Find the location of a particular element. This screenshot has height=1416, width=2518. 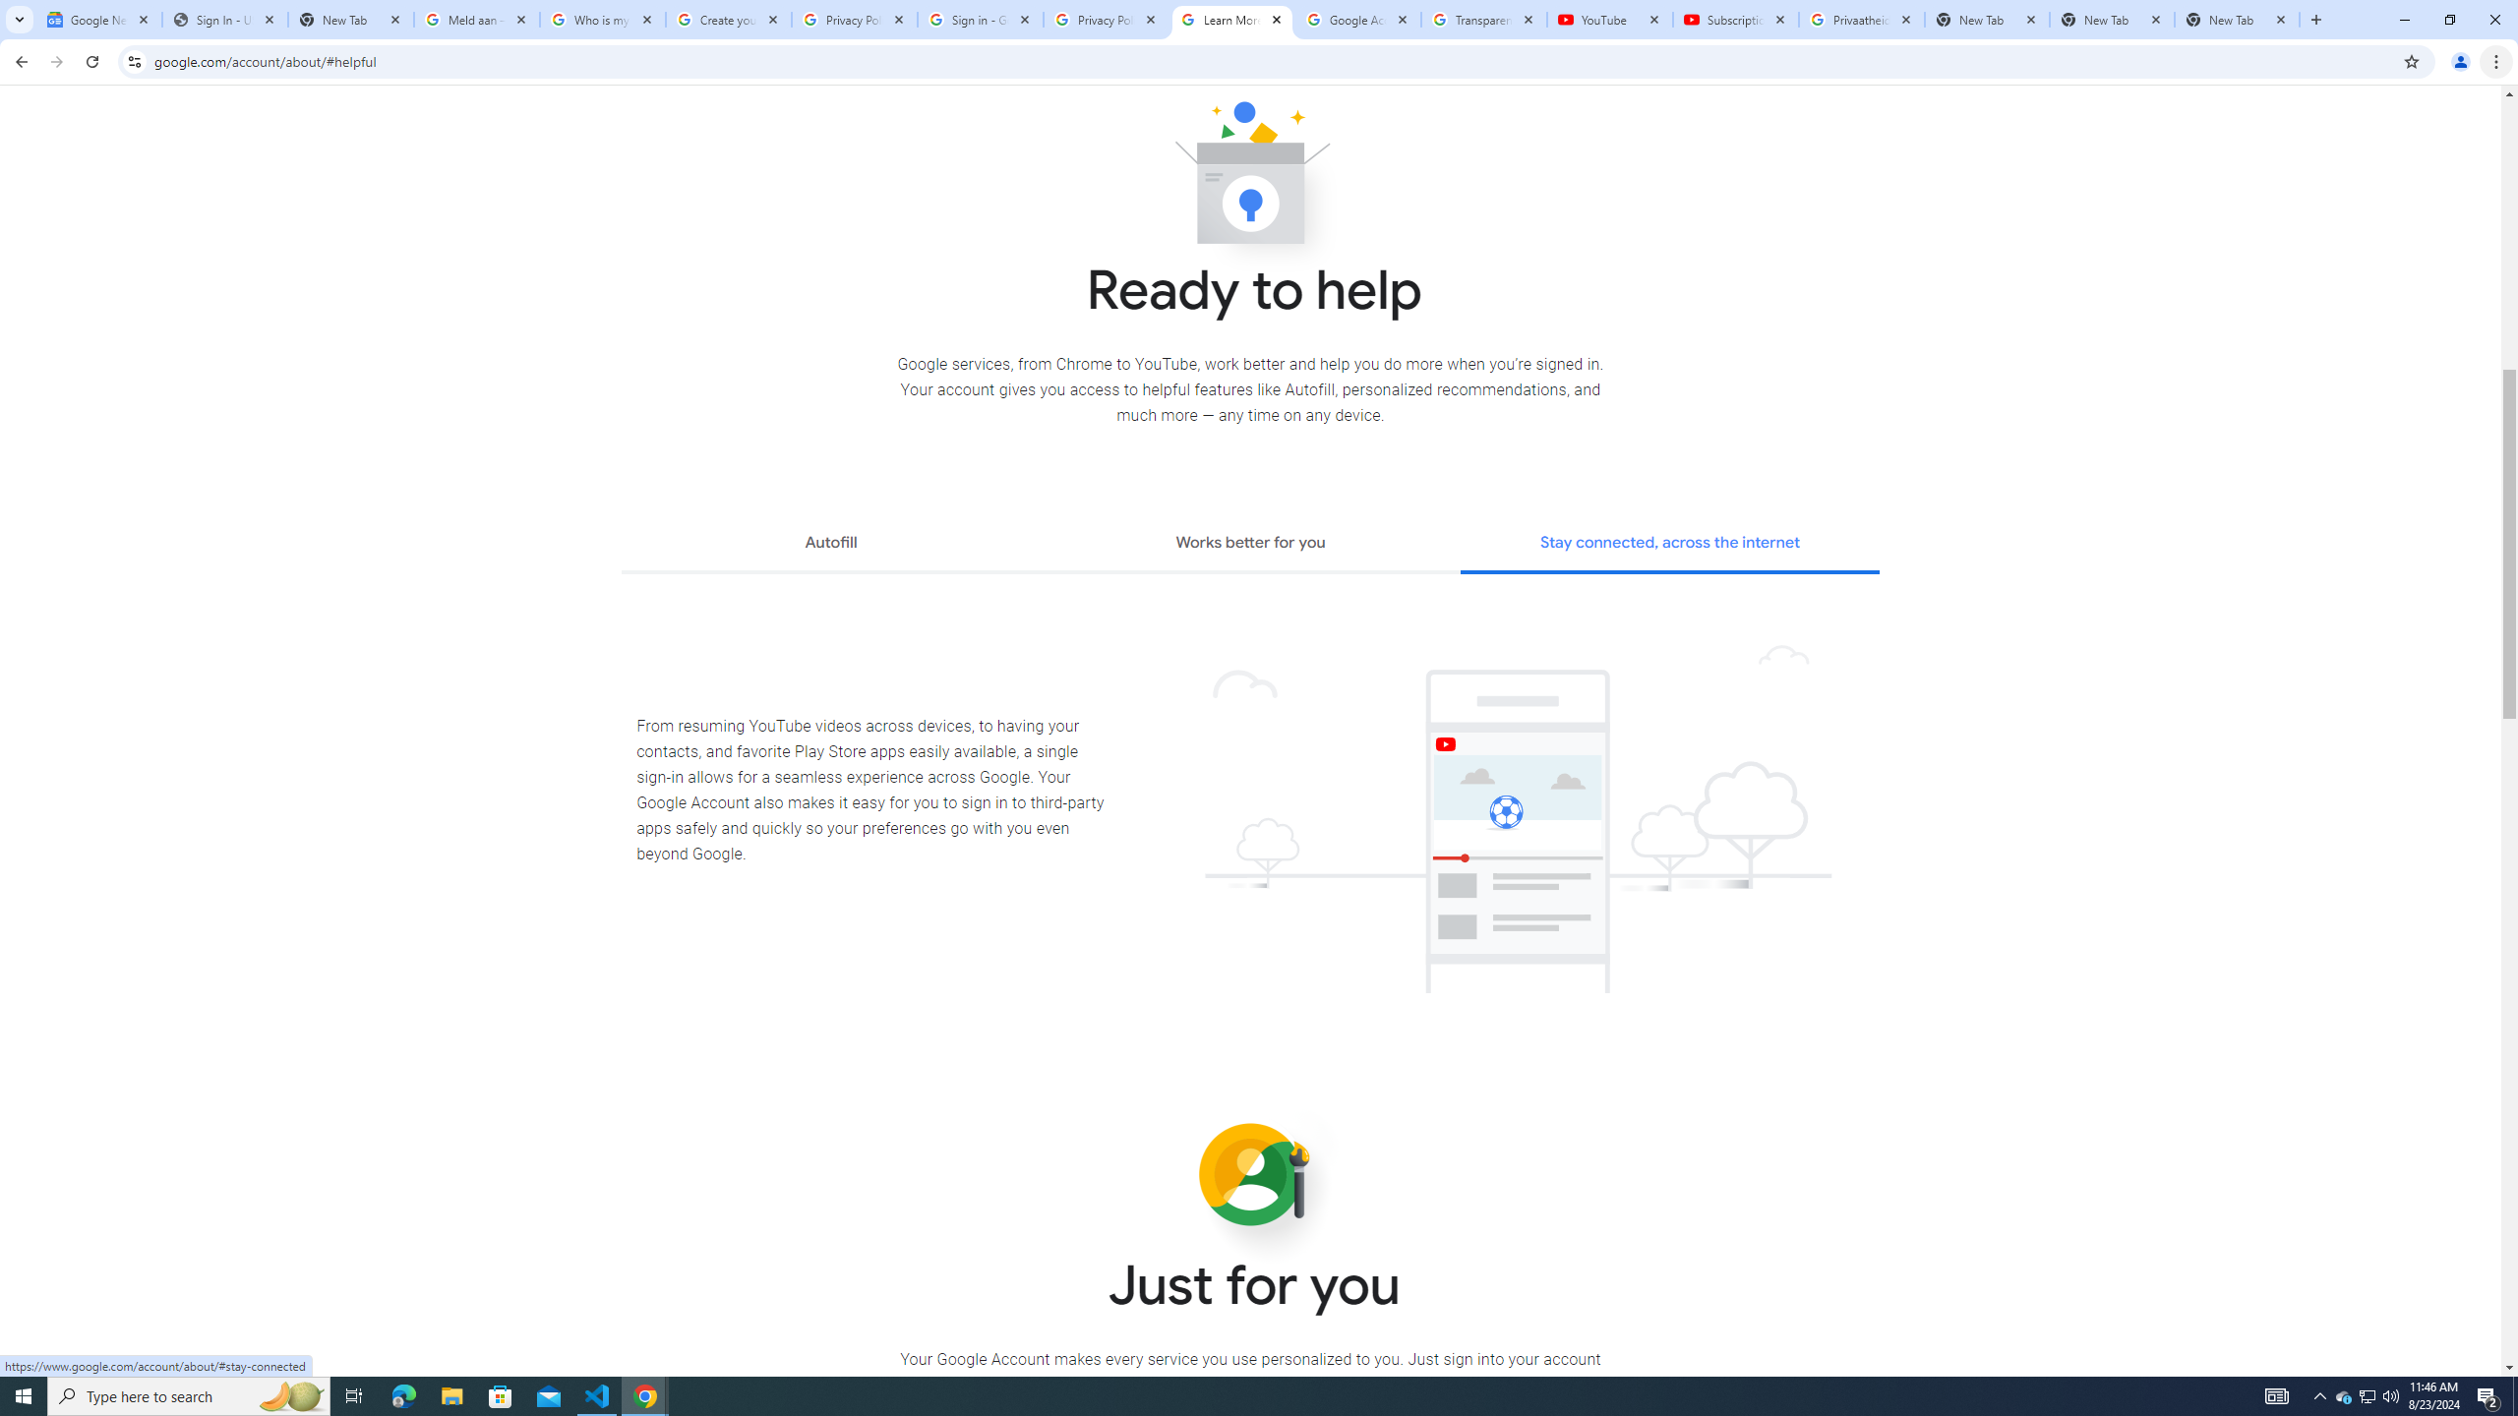

New Tab is located at coordinates (2113, 20).